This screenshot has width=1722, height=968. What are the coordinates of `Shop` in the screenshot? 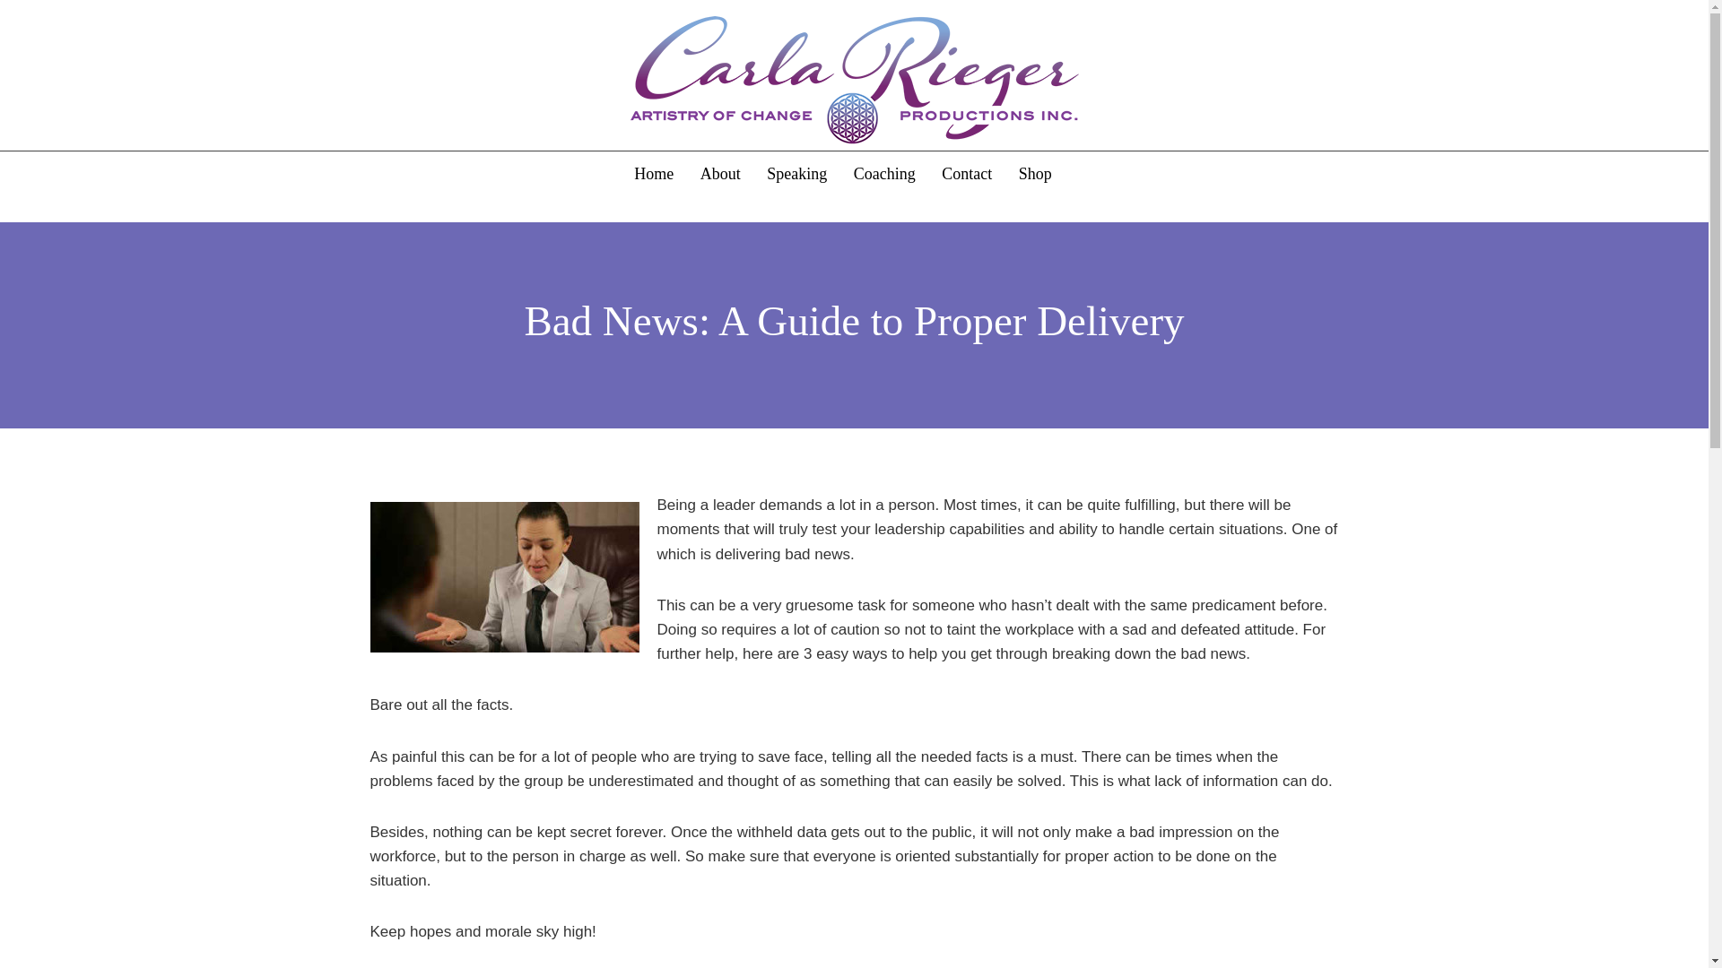 It's located at (1035, 174).